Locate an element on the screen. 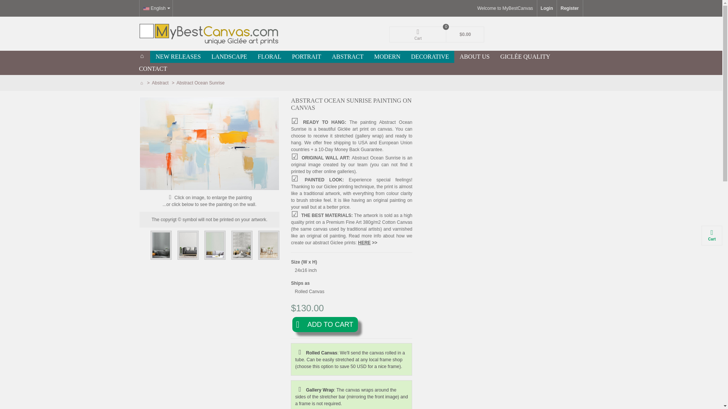 The width and height of the screenshot is (728, 409). FLORAL is located at coordinates (270, 57).